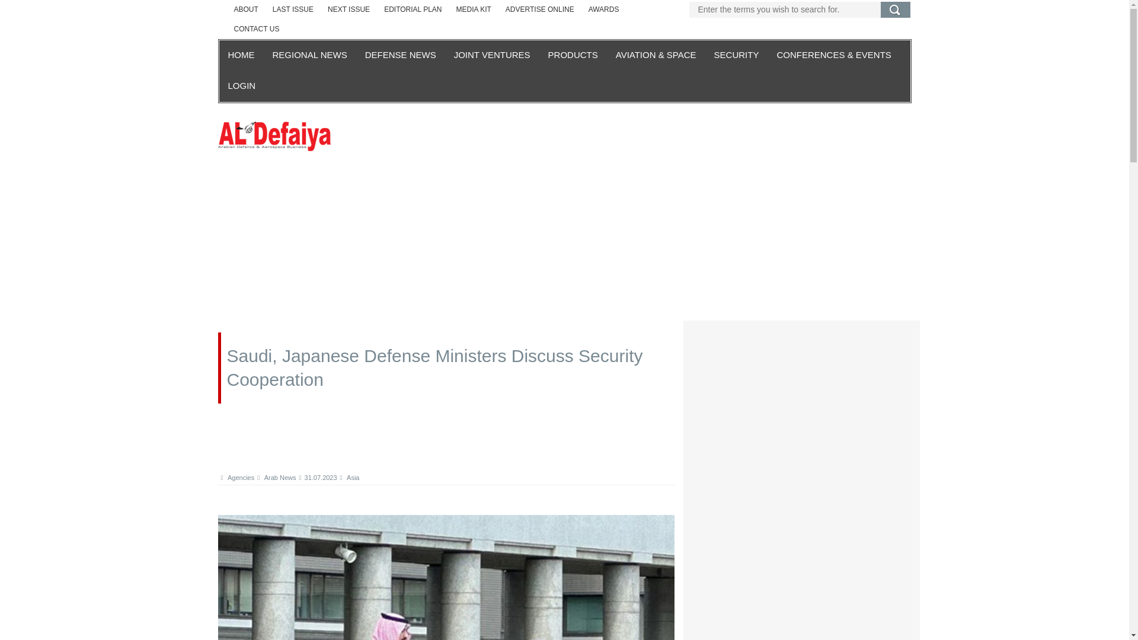  What do you see at coordinates (737, 56) in the screenshot?
I see `SECURITY` at bounding box center [737, 56].